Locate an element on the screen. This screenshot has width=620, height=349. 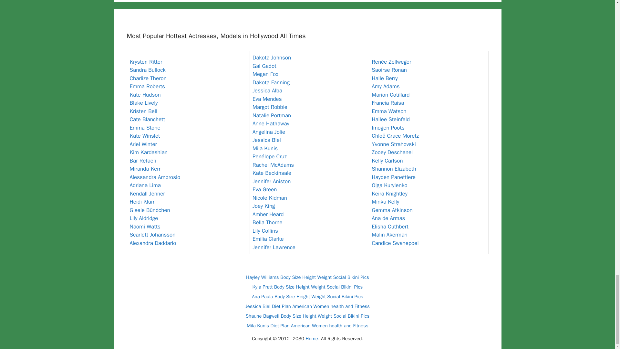
Naomi Watts is located at coordinates (145, 227).